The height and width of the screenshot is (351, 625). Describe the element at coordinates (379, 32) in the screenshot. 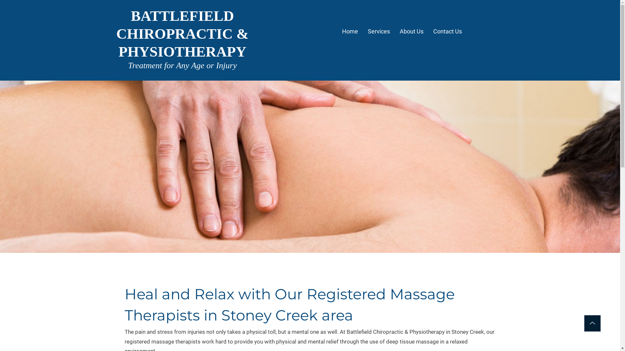

I see `Services` at that location.